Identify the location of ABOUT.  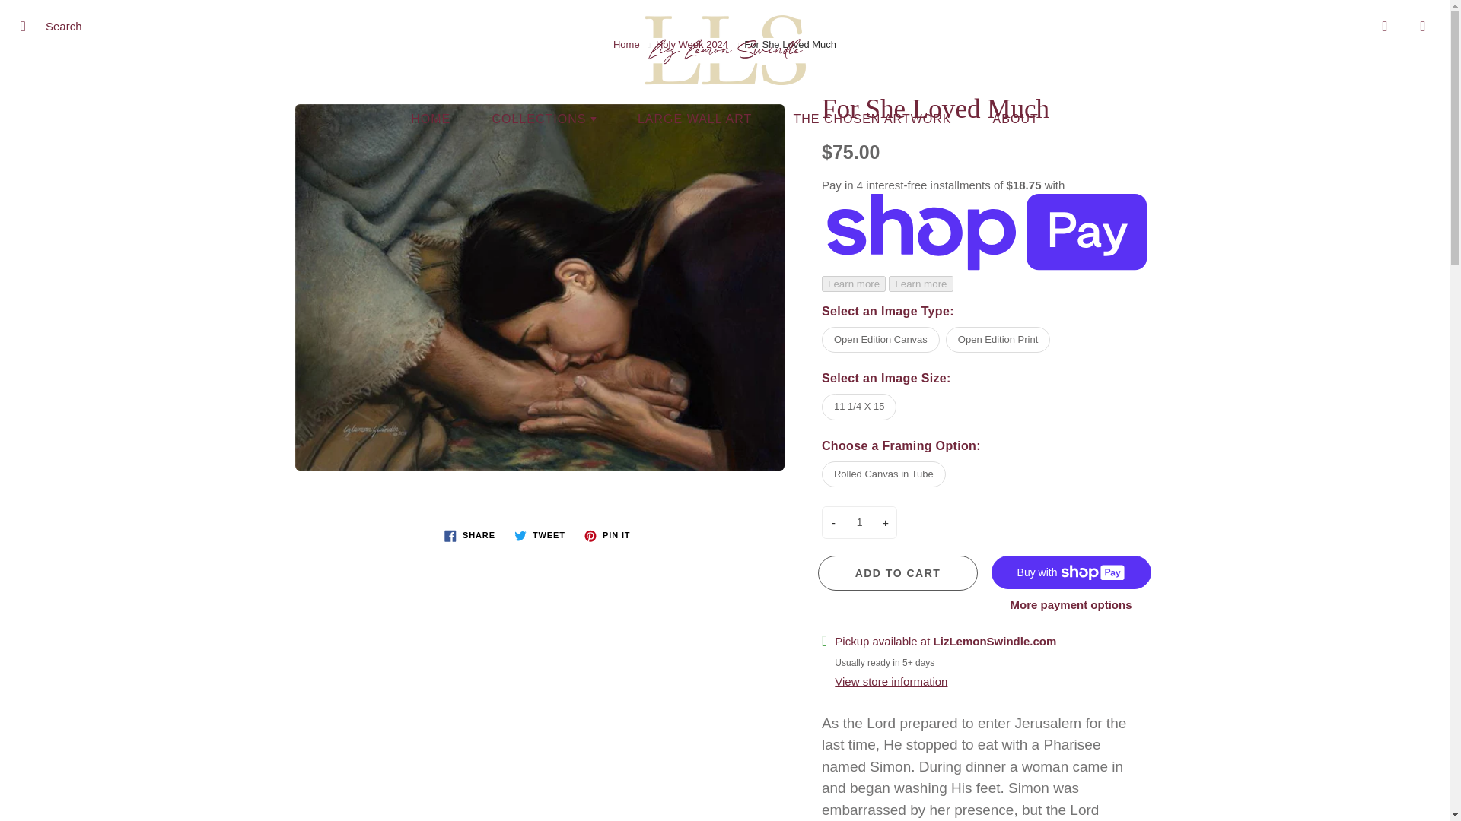
(1016, 119).